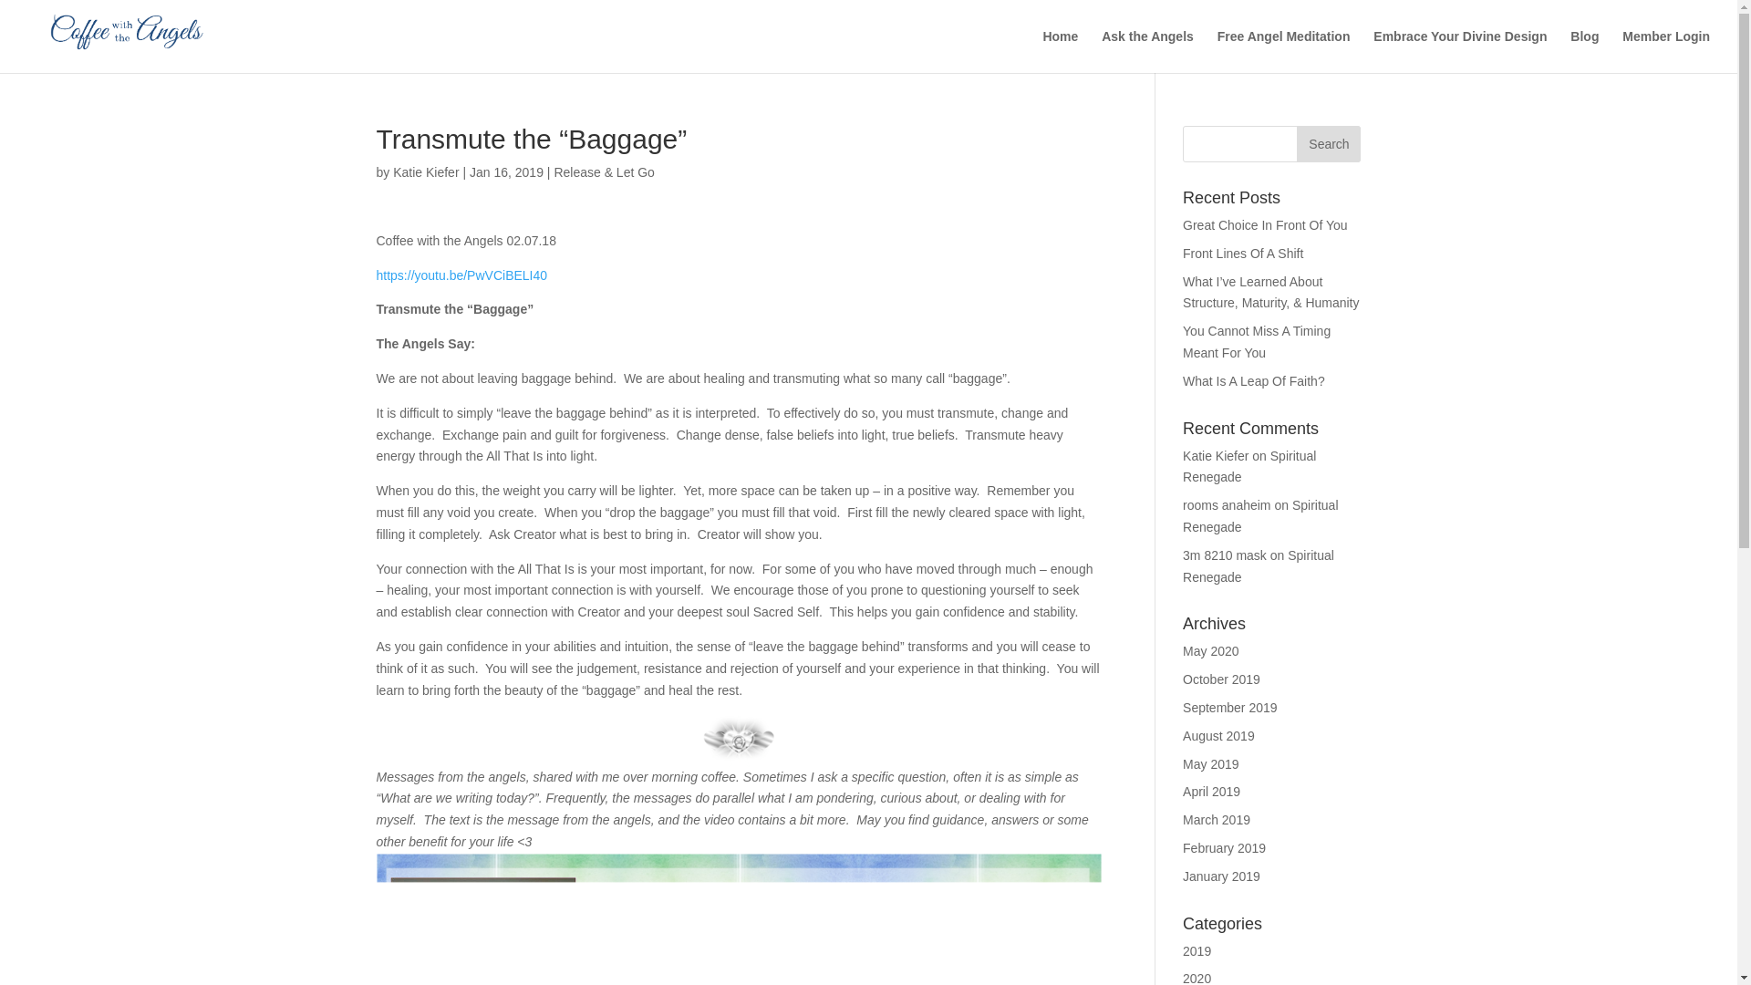 The height and width of the screenshot is (985, 1751). What do you see at coordinates (1459, 51) in the screenshot?
I see `Embrace Your Divine Design` at bounding box center [1459, 51].